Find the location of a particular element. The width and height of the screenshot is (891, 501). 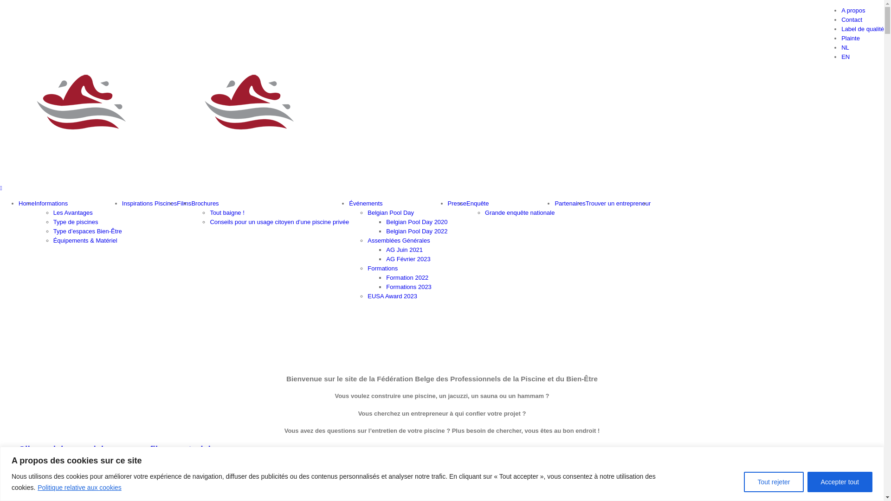

Les Avantages is located at coordinates (73, 212).